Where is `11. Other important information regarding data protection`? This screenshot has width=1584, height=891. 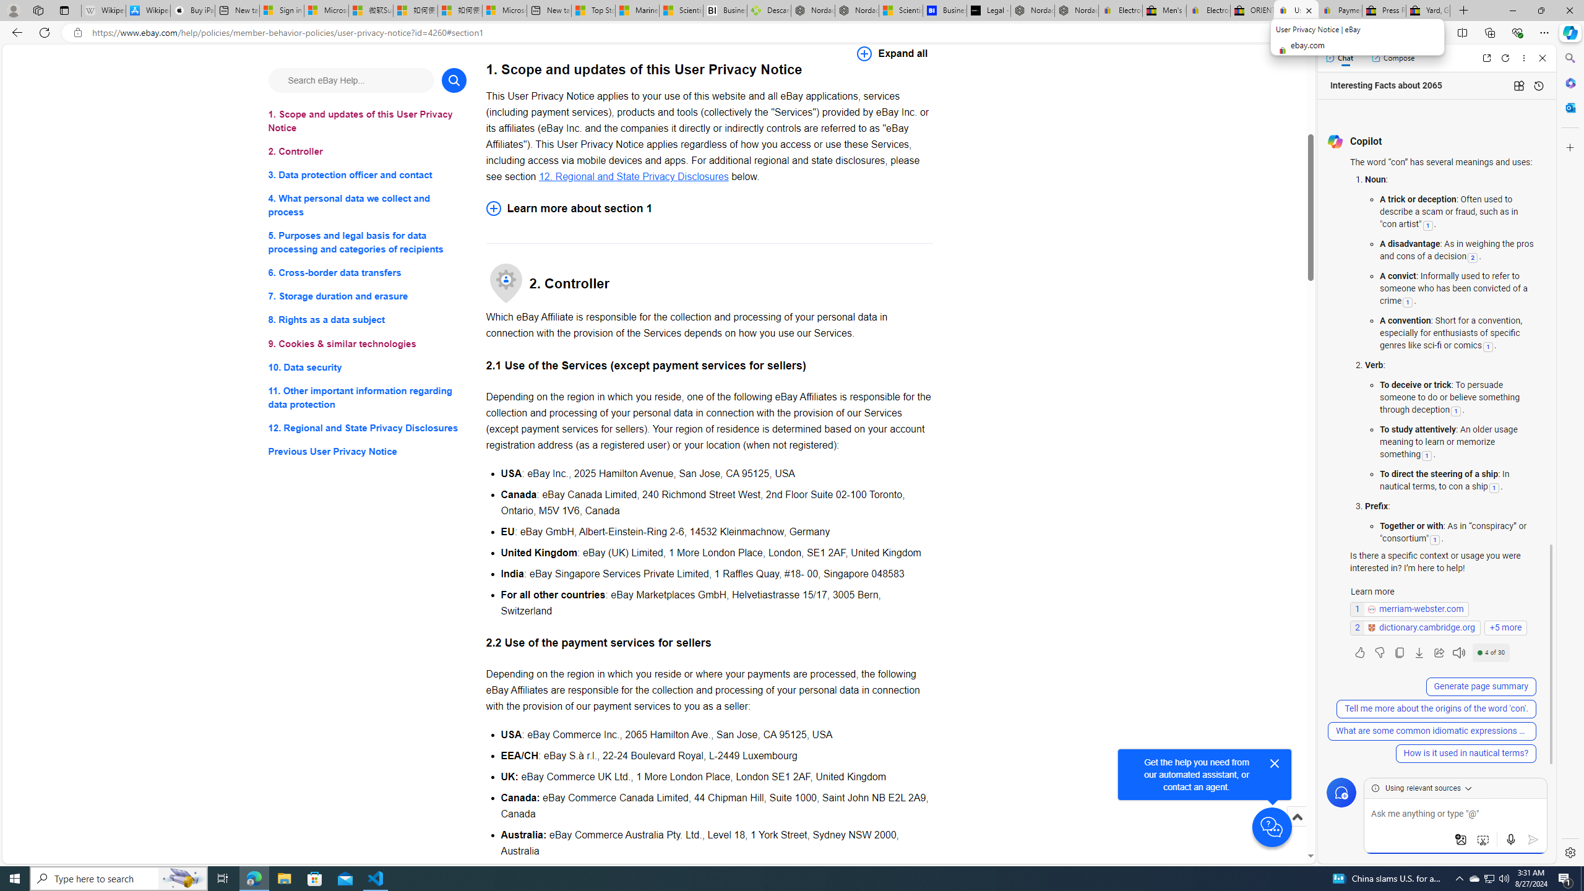
11. Other important information regarding data protection is located at coordinates (368, 397).